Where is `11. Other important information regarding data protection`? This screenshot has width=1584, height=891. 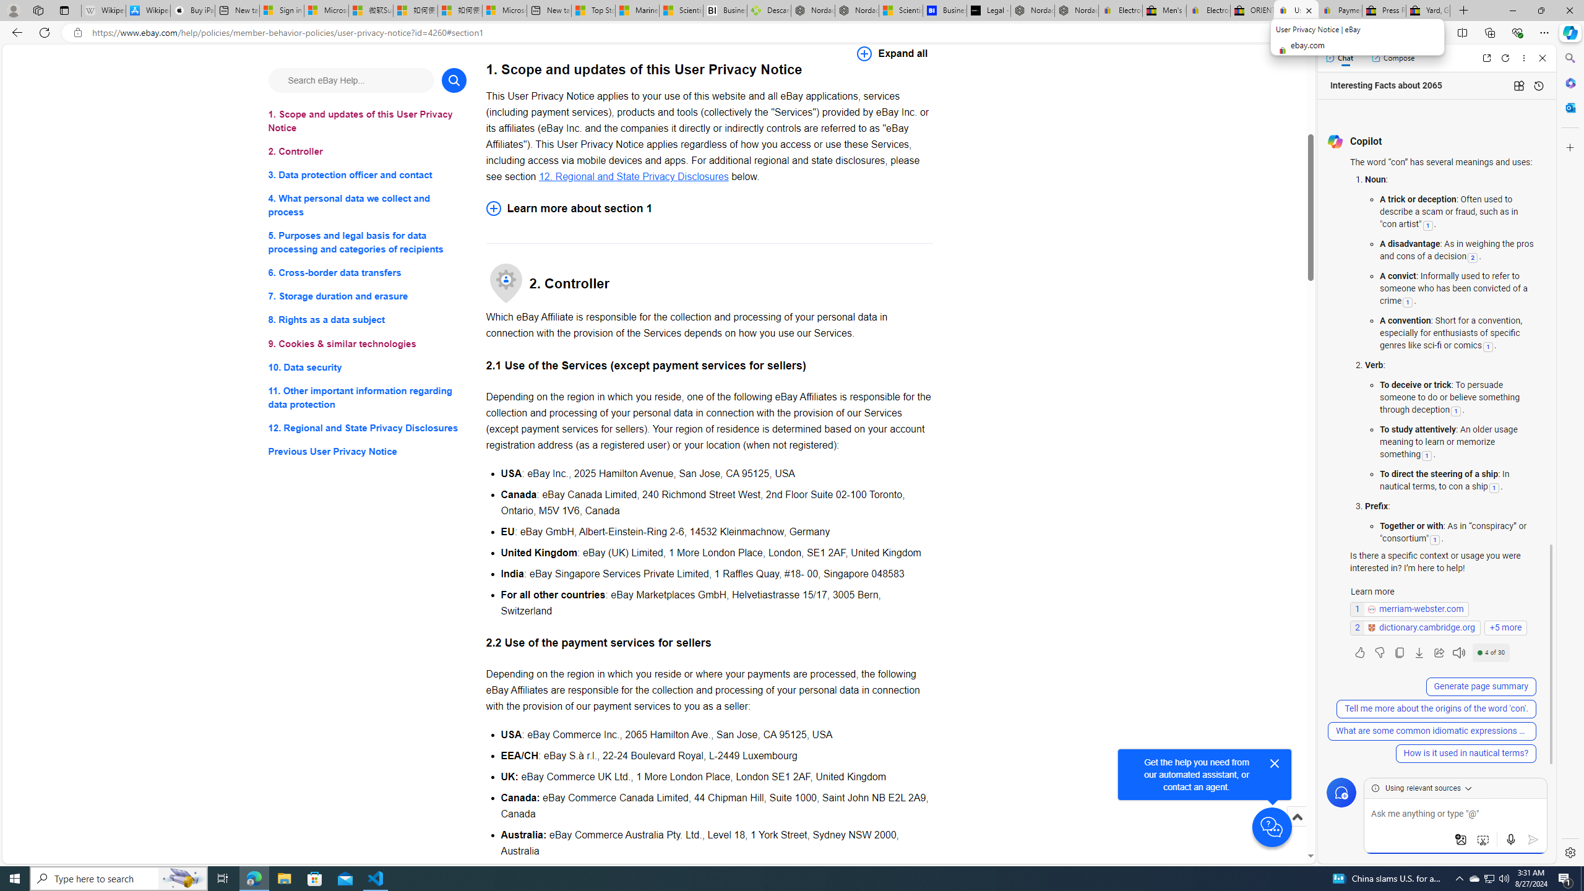
11. Other important information regarding data protection is located at coordinates (368, 397).